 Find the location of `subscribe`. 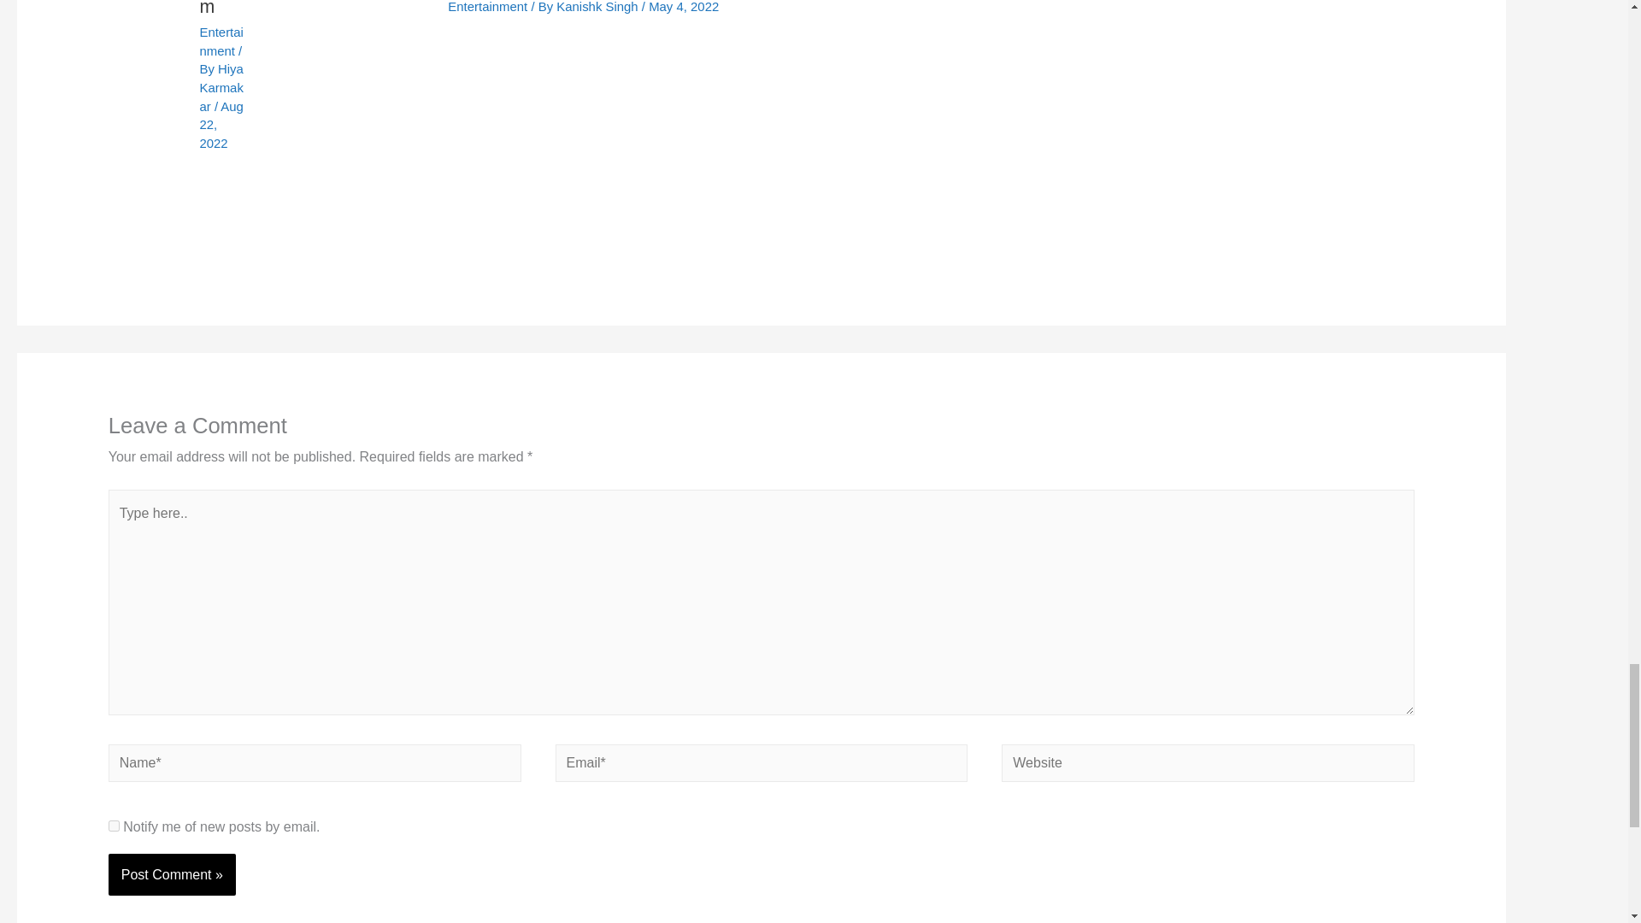

subscribe is located at coordinates (114, 826).